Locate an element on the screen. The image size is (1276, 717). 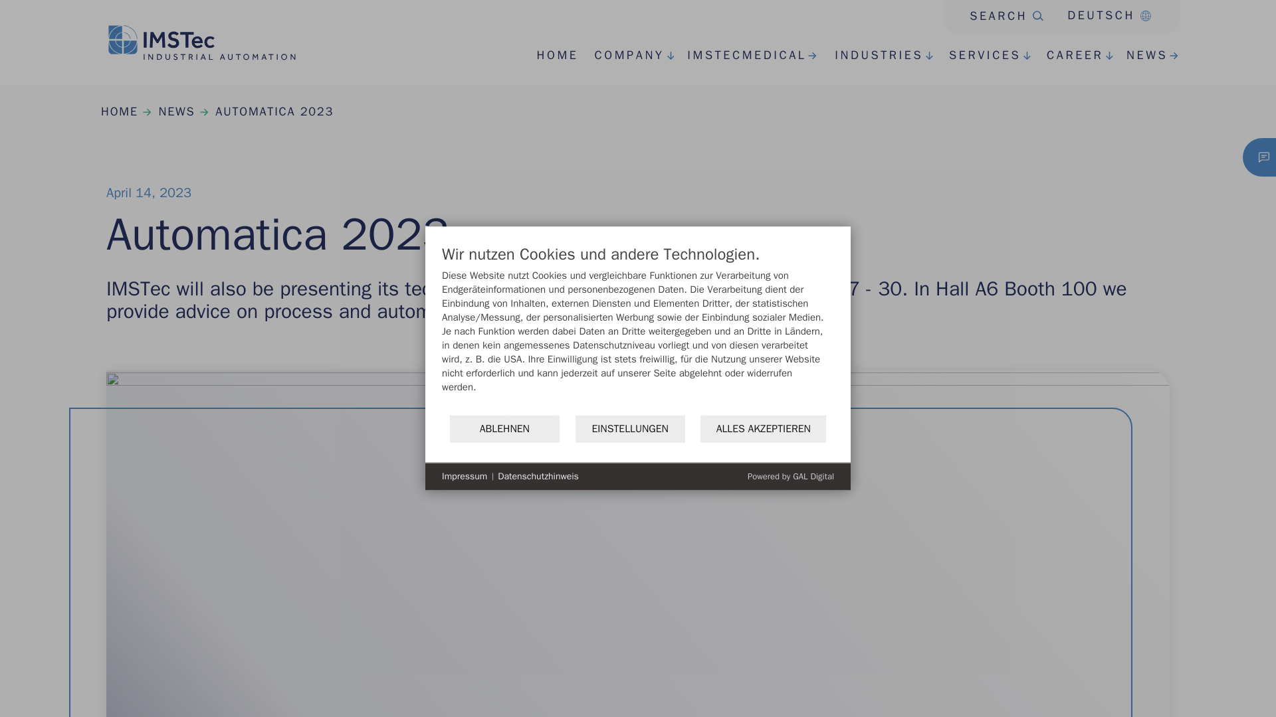
CAREER is located at coordinates (1067, 56).